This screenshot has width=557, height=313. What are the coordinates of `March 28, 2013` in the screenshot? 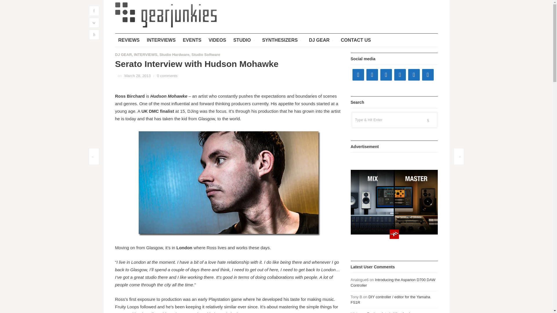 It's located at (137, 75).